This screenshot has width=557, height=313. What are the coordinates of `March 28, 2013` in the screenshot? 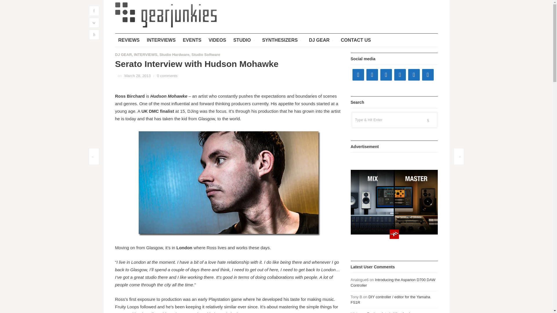 It's located at (137, 75).